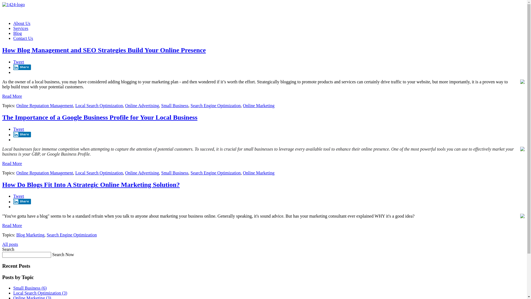 This screenshot has width=531, height=299. I want to click on Online Marketing, so click(259, 106).